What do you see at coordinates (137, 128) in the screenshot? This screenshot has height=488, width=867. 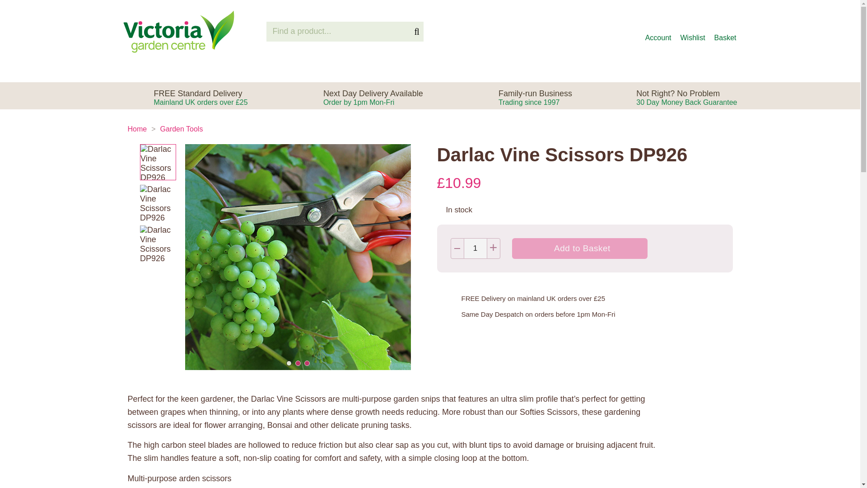 I see `1` at bounding box center [137, 128].